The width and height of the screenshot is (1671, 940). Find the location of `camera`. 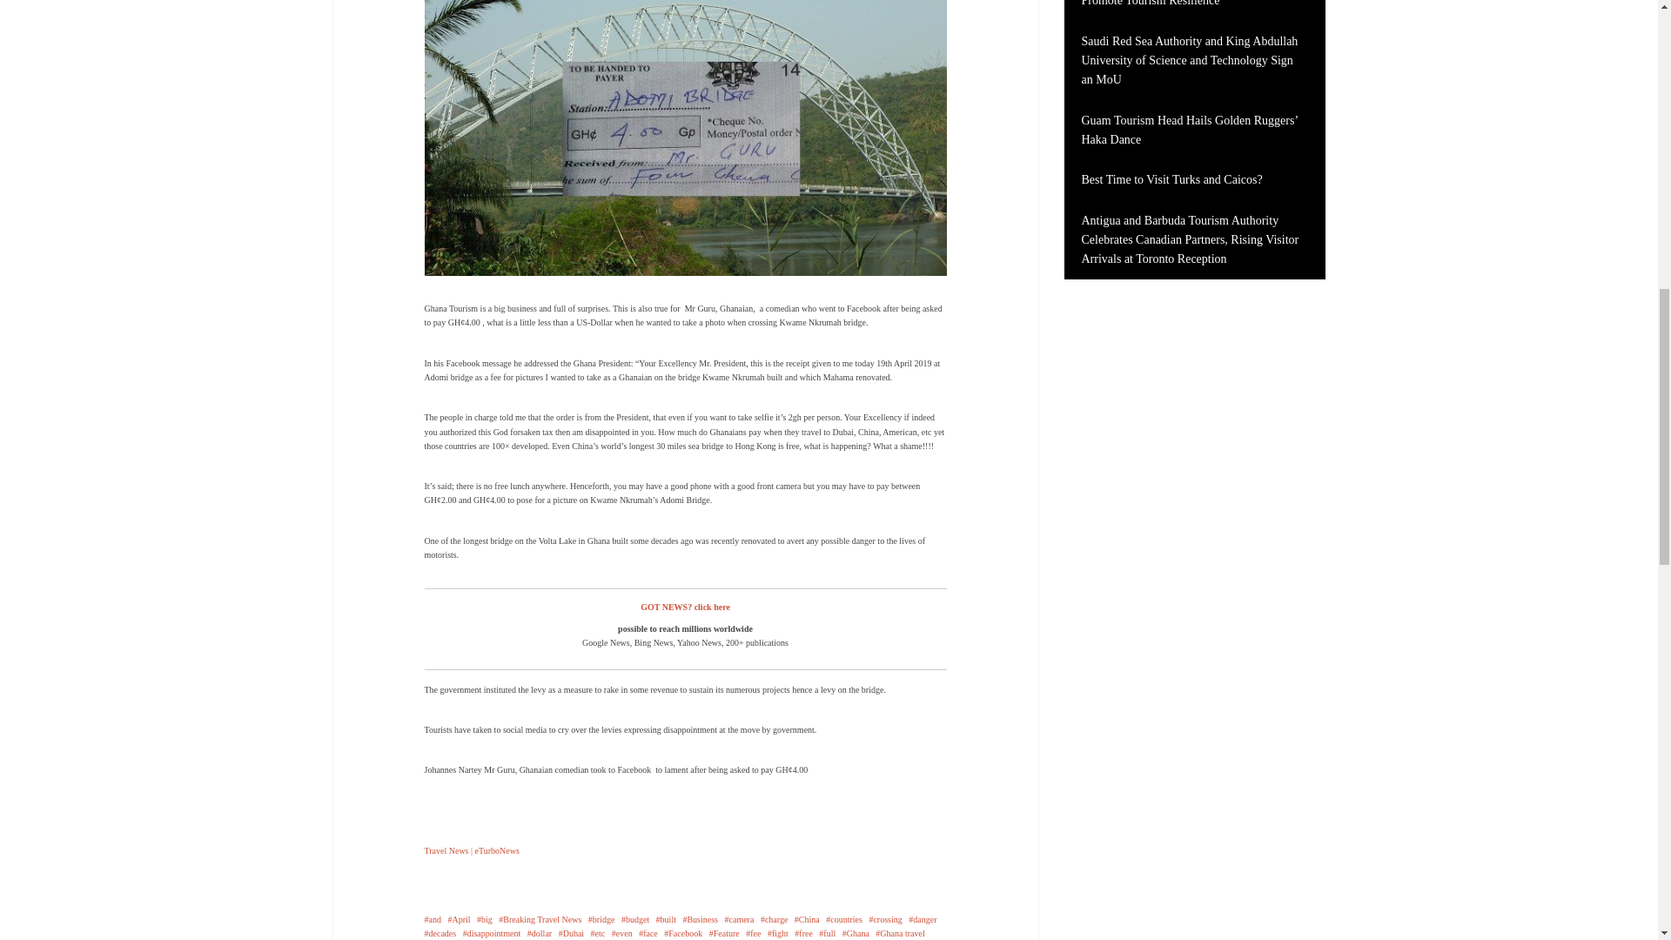

camera is located at coordinates (740, 919).